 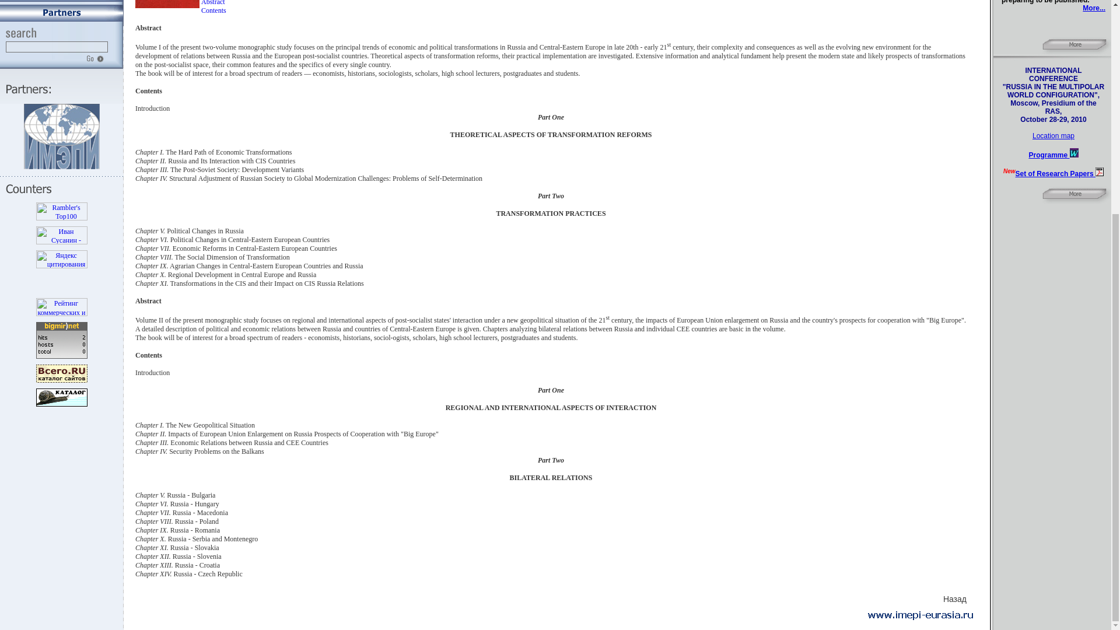 I want to click on Set of Research Papers, so click(x=1059, y=173).